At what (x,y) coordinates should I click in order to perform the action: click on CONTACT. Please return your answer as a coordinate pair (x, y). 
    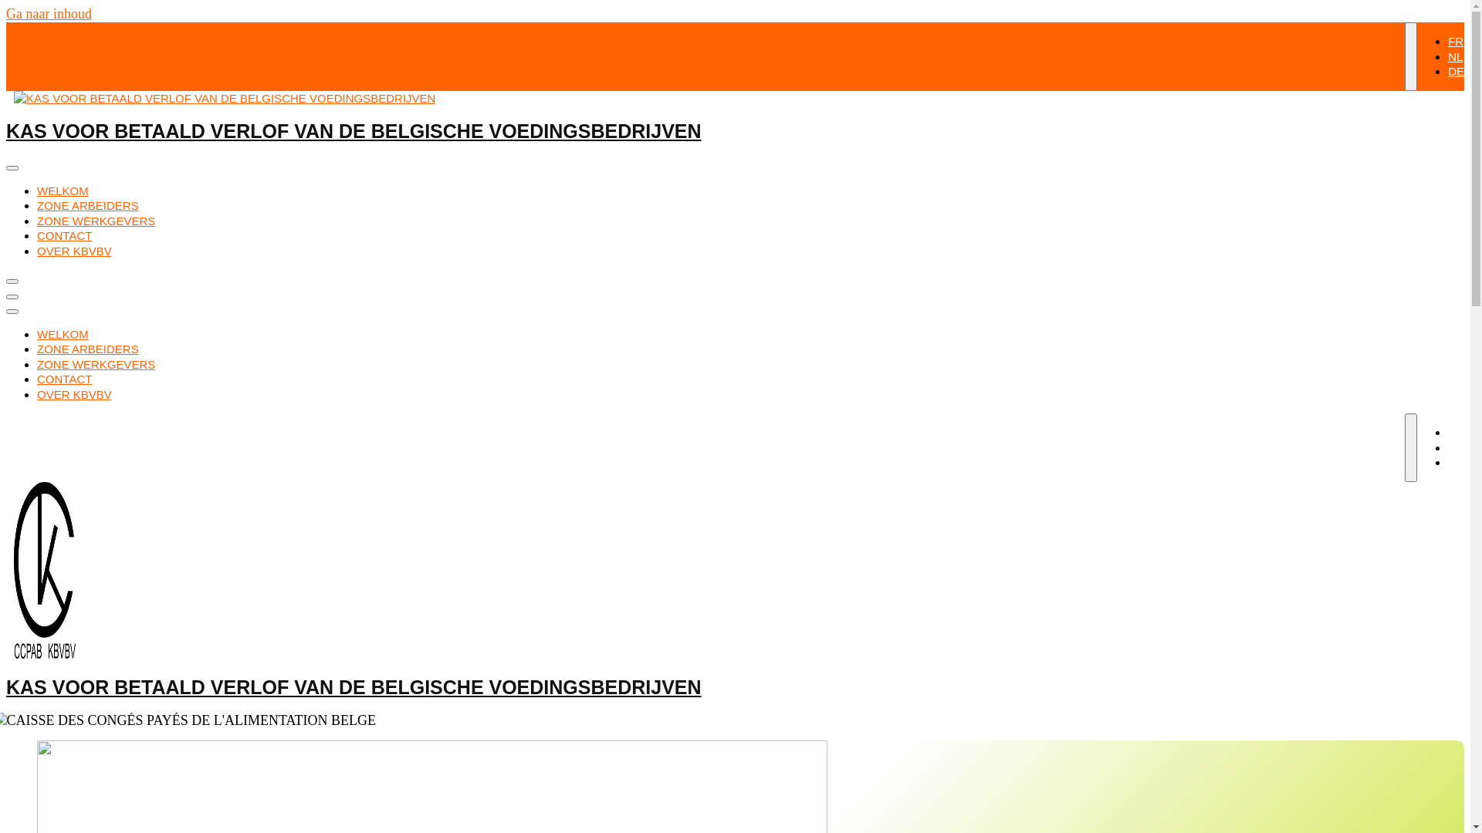
    Looking at the image, I should click on (65, 379).